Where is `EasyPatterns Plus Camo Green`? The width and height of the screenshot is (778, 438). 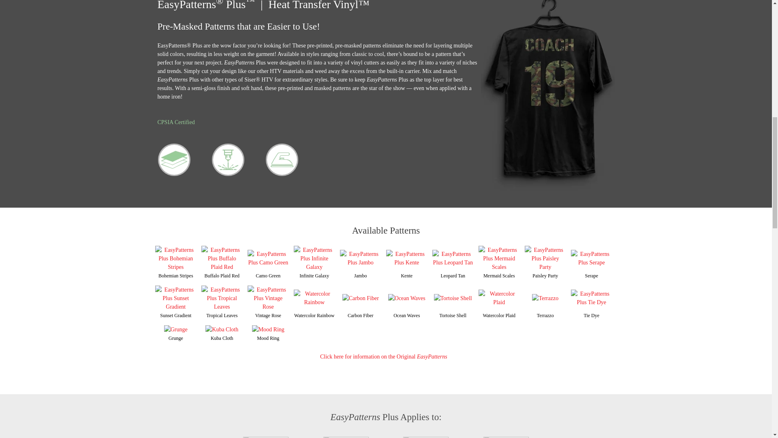 EasyPatterns Plus Camo Green is located at coordinates (268, 258).